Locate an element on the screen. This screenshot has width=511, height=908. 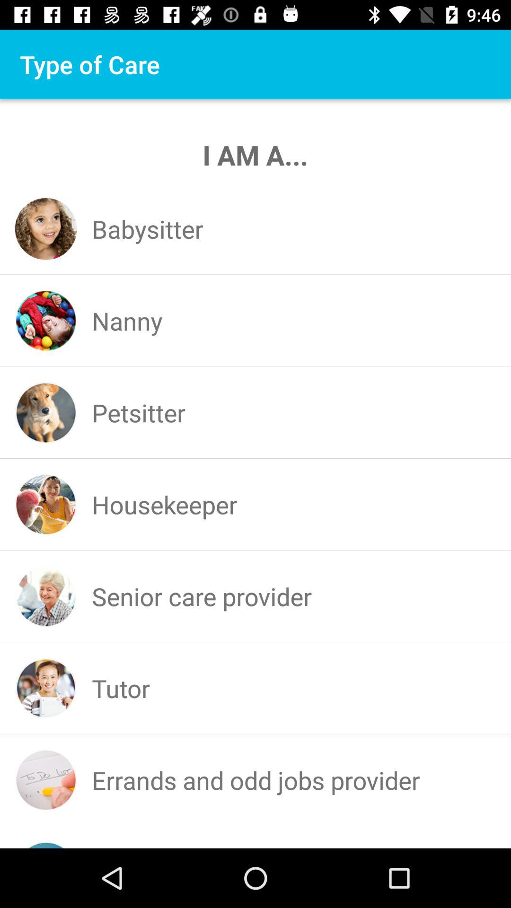
select the image which is left to text housekeeper is located at coordinates (46, 504).